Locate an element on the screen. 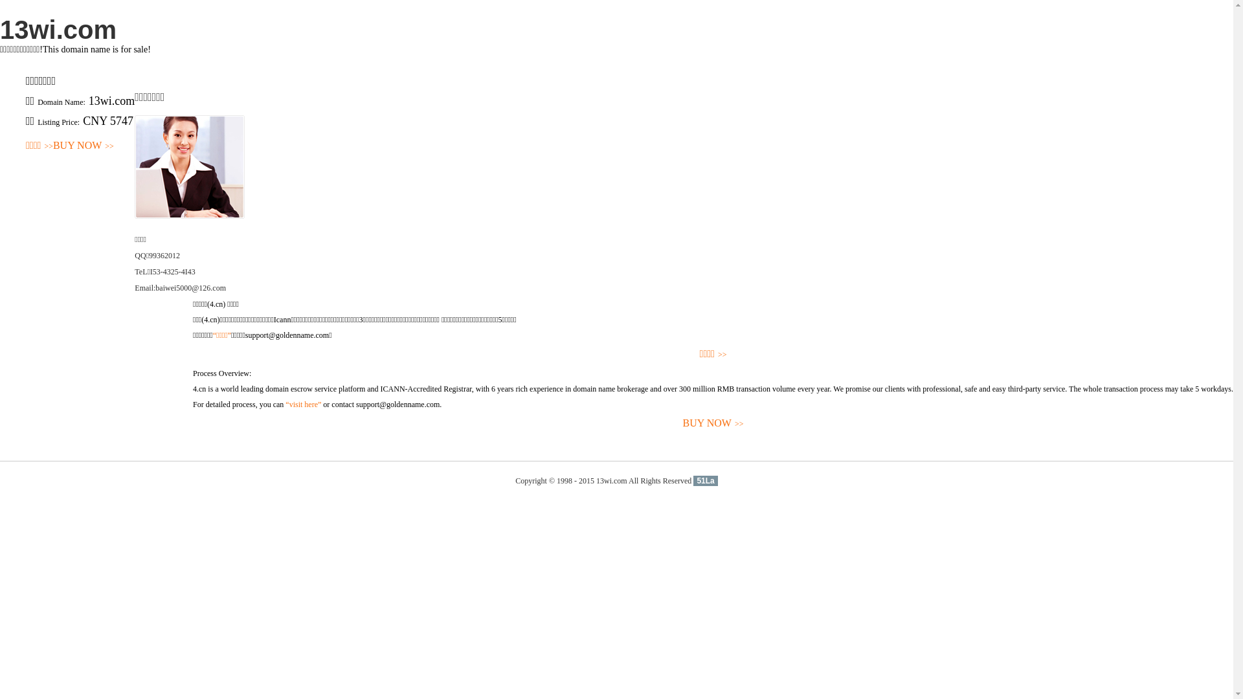  51La is located at coordinates (706, 481).